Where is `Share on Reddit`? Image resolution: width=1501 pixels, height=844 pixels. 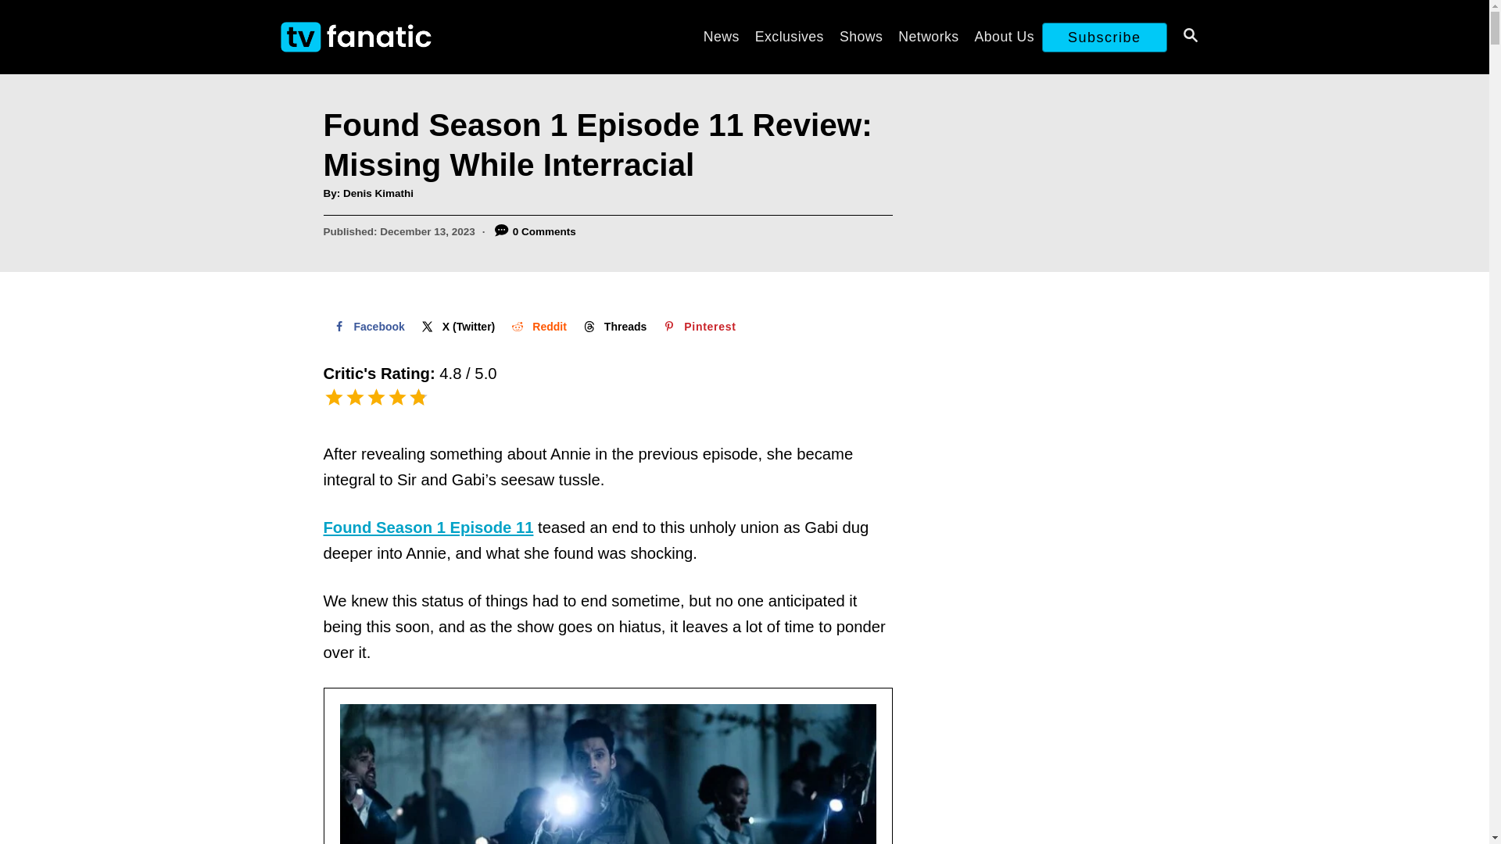
Share on Reddit is located at coordinates (537, 327).